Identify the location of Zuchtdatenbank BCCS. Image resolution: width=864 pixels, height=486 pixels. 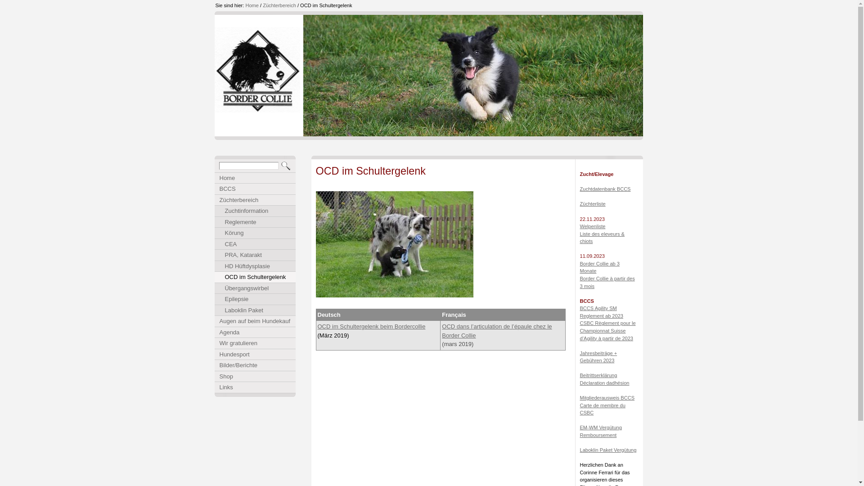
(605, 189).